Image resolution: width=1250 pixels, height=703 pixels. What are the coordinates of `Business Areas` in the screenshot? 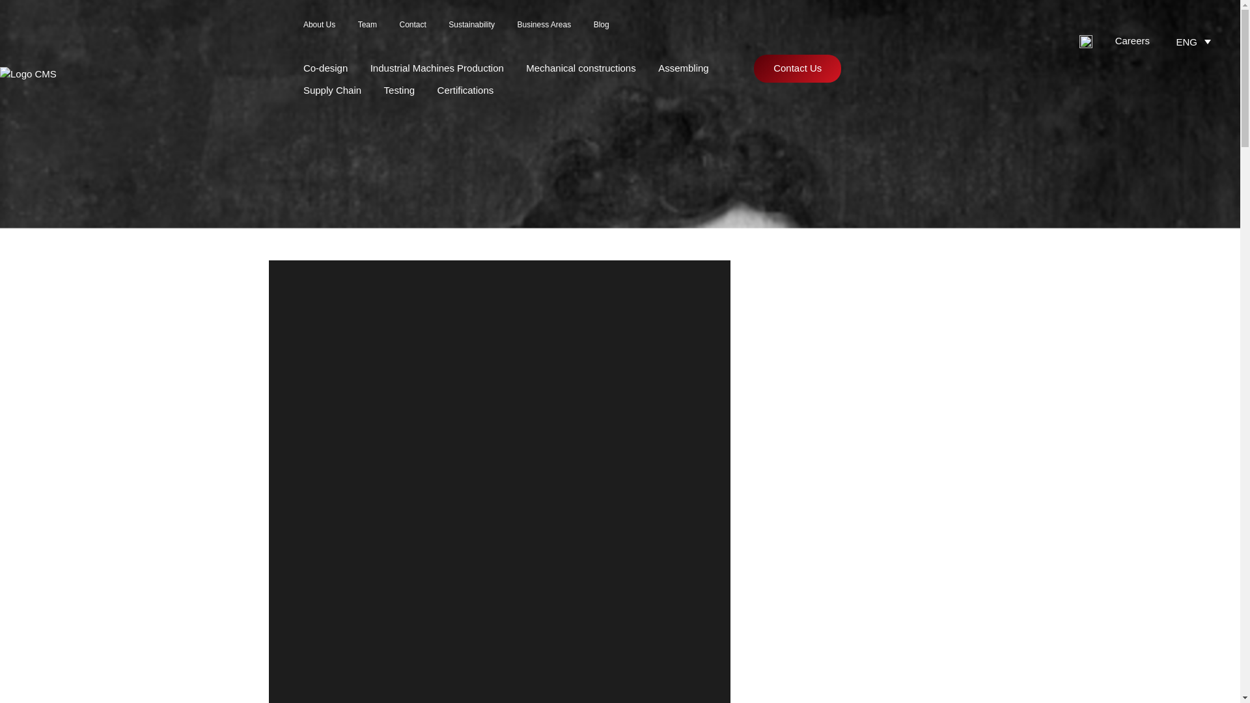 It's located at (544, 25).